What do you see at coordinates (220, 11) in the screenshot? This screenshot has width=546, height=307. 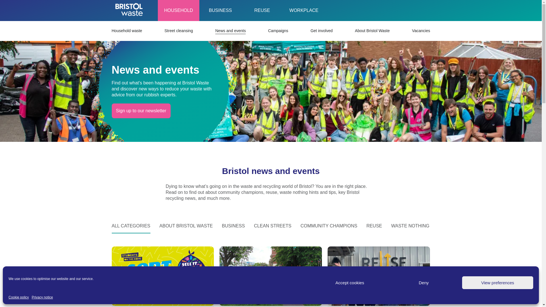 I see `BUSINESS` at bounding box center [220, 11].